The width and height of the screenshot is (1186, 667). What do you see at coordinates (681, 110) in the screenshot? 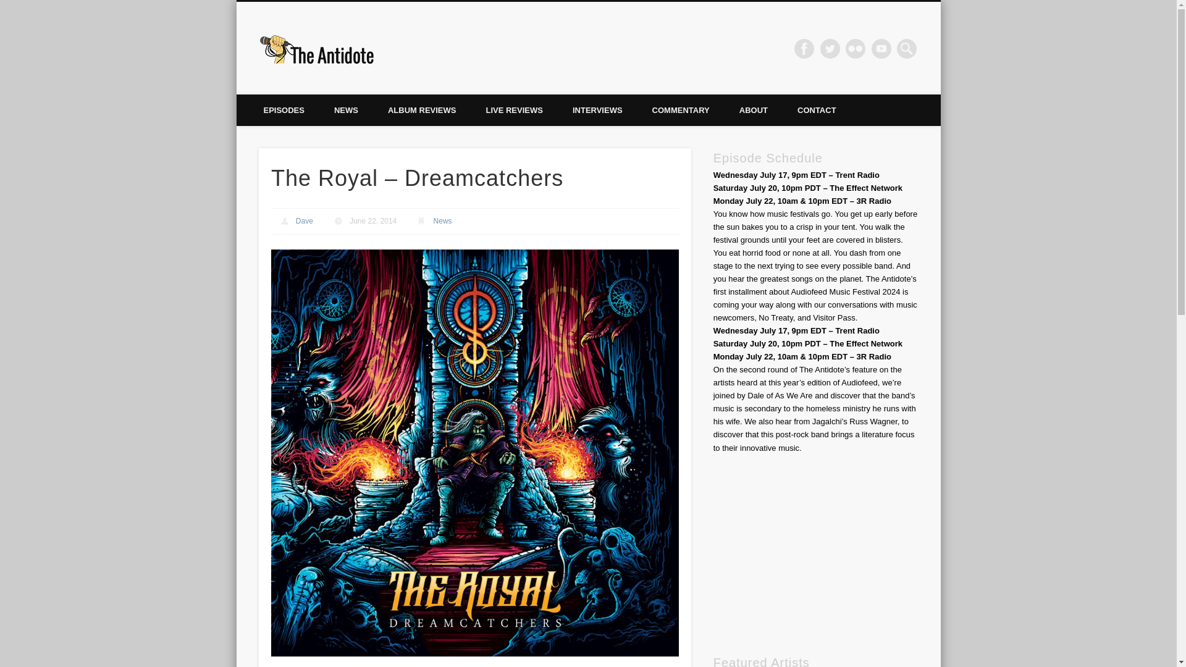
I see `COMMENTARY` at bounding box center [681, 110].